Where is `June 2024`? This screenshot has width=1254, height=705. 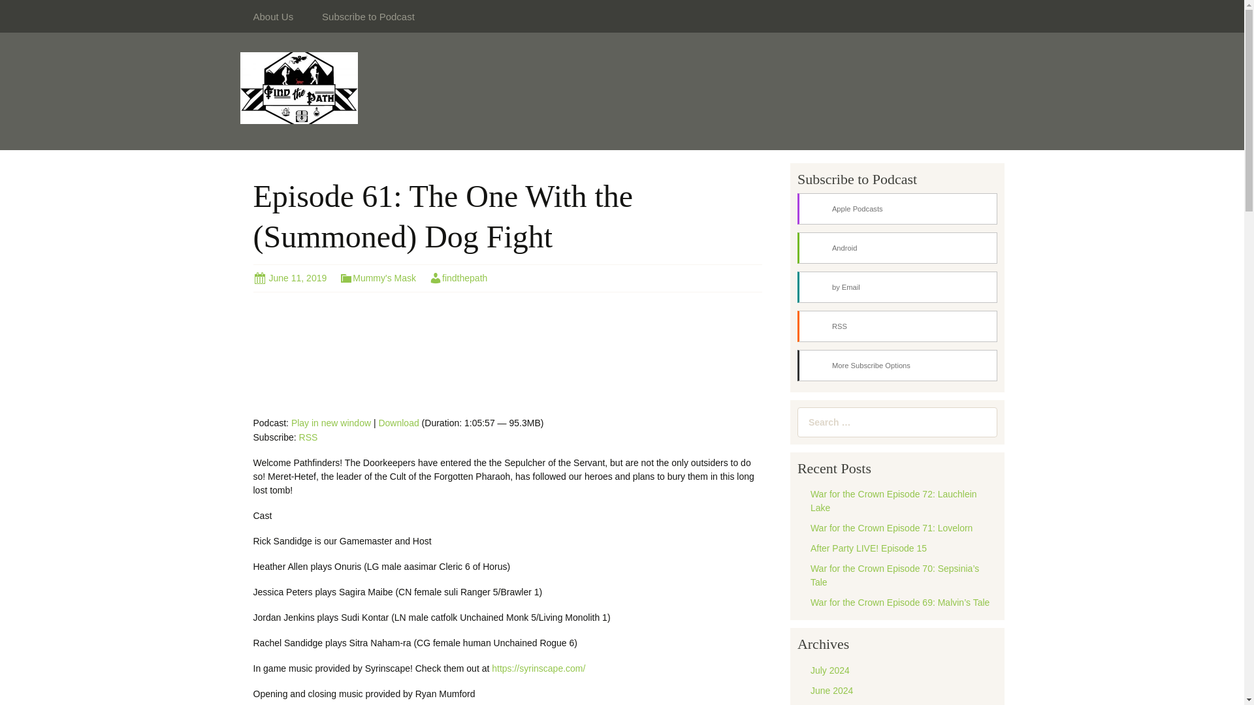
June 2024 is located at coordinates (831, 690).